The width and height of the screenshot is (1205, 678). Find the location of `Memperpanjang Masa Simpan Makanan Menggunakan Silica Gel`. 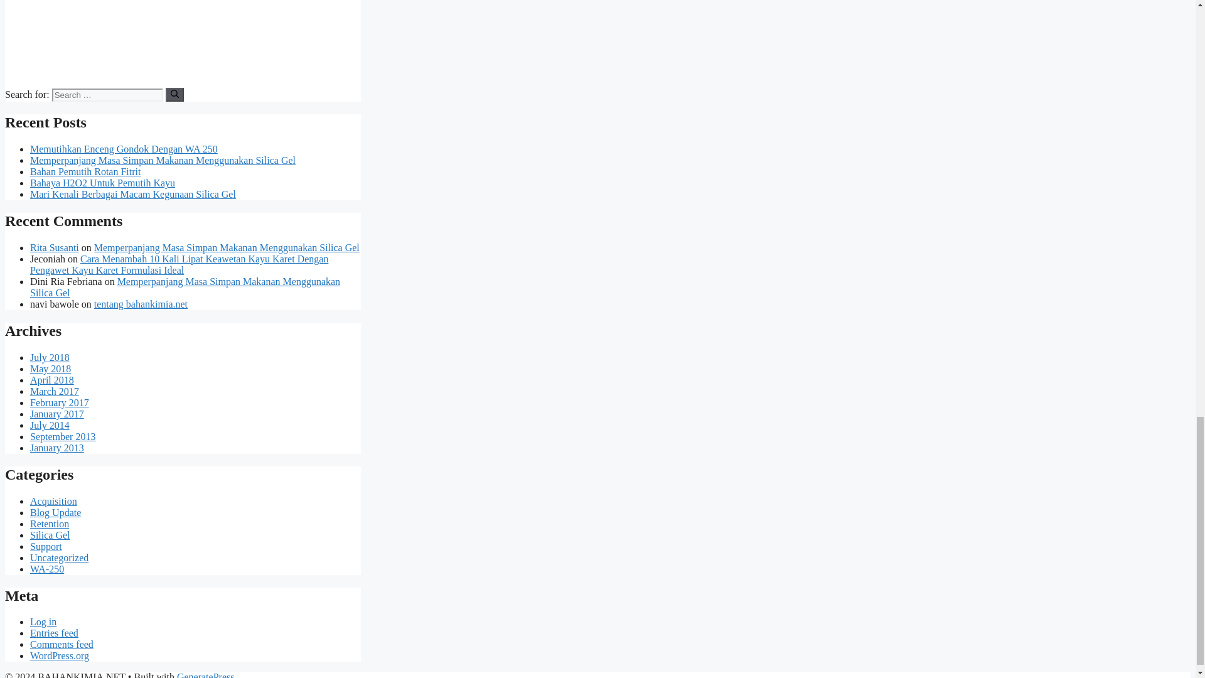

Memperpanjang Masa Simpan Makanan Menggunakan Silica Gel is located at coordinates (163, 160).